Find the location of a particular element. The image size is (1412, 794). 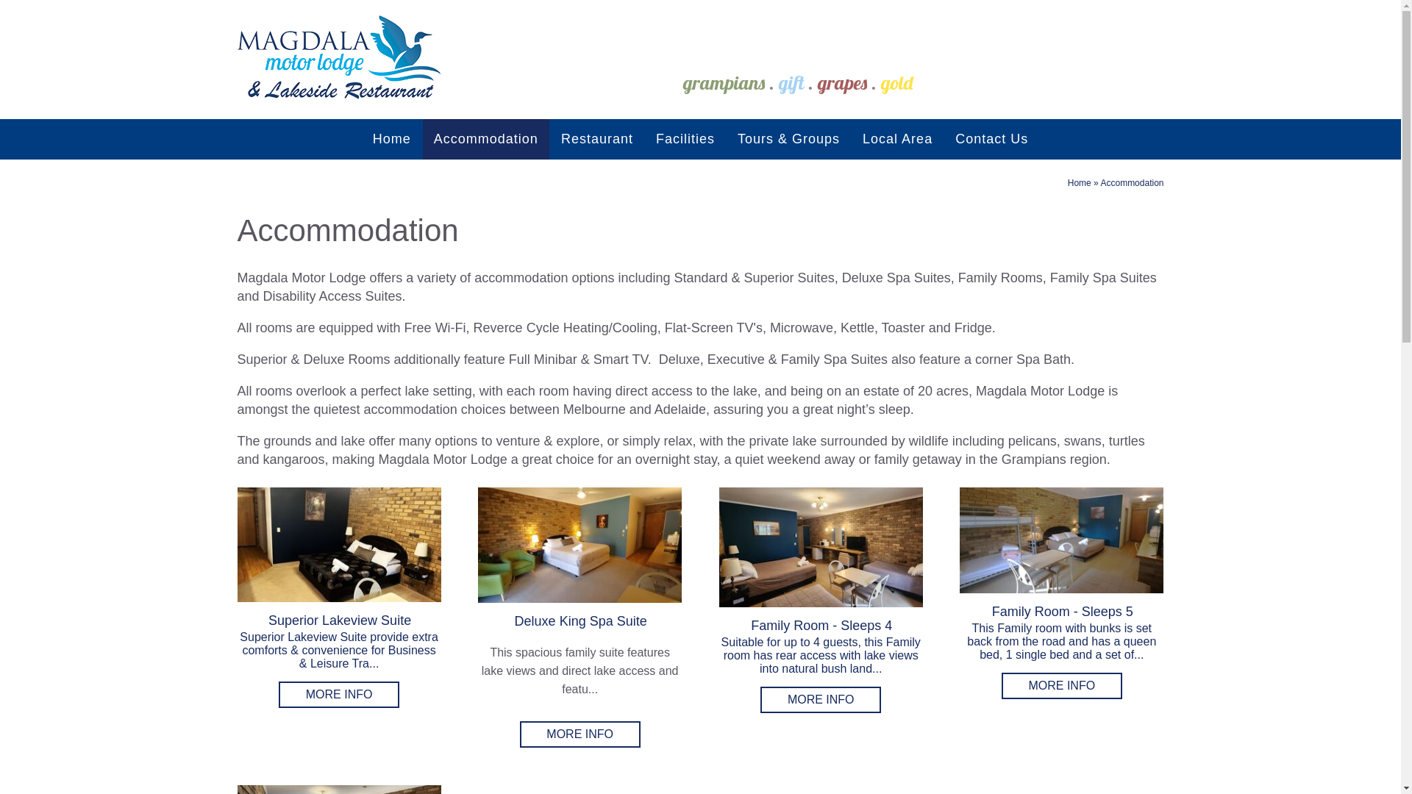

MORE INFO is located at coordinates (580, 734).